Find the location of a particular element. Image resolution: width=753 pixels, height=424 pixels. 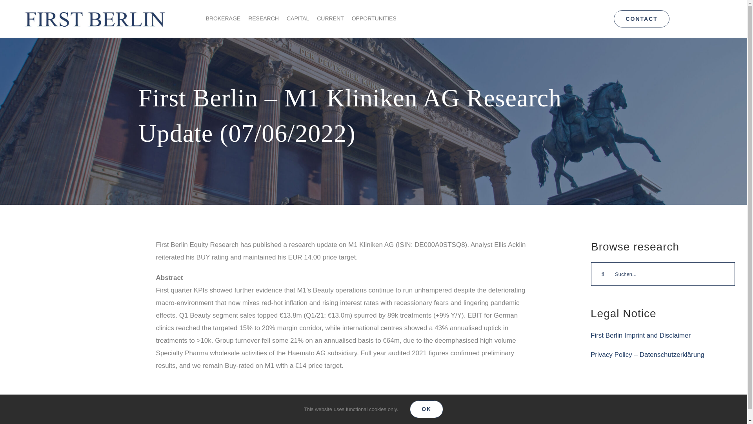

CAPITAL is located at coordinates (298, 19).